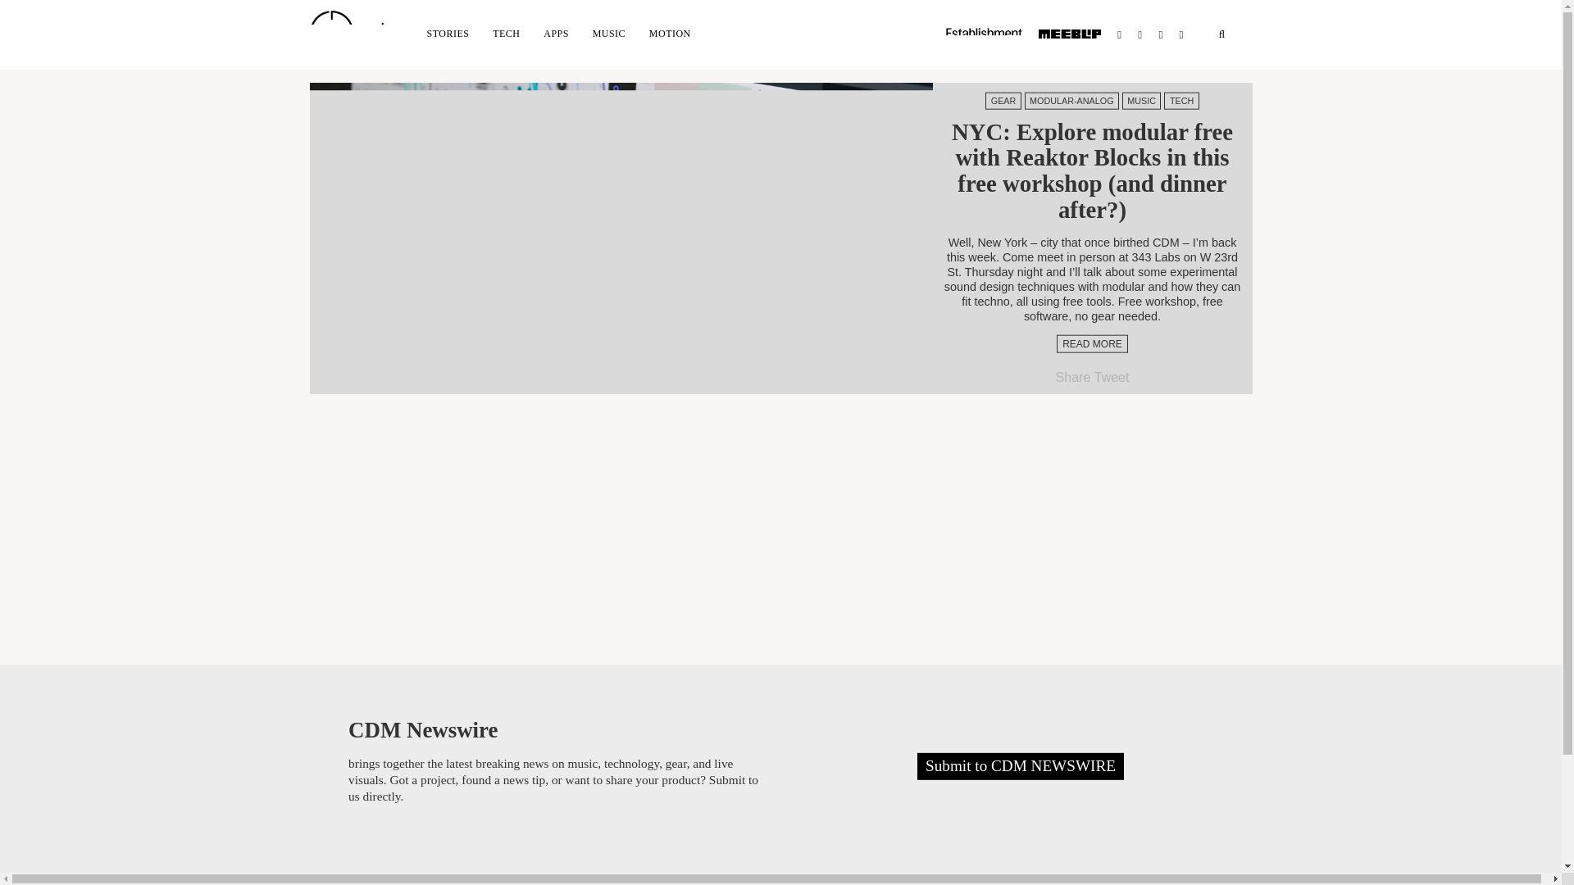 The image size is (1574, 885). What do you see at coordinates (1180, 100) in the screenshot?
I see `TECH` at bounding box center [1180, 100].